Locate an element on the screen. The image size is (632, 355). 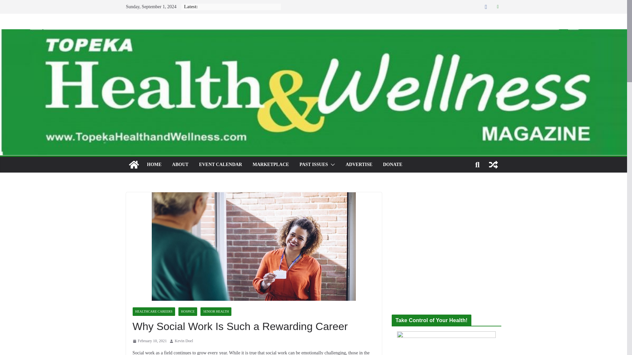
HOSPICE is located at coordinates (188, 312).